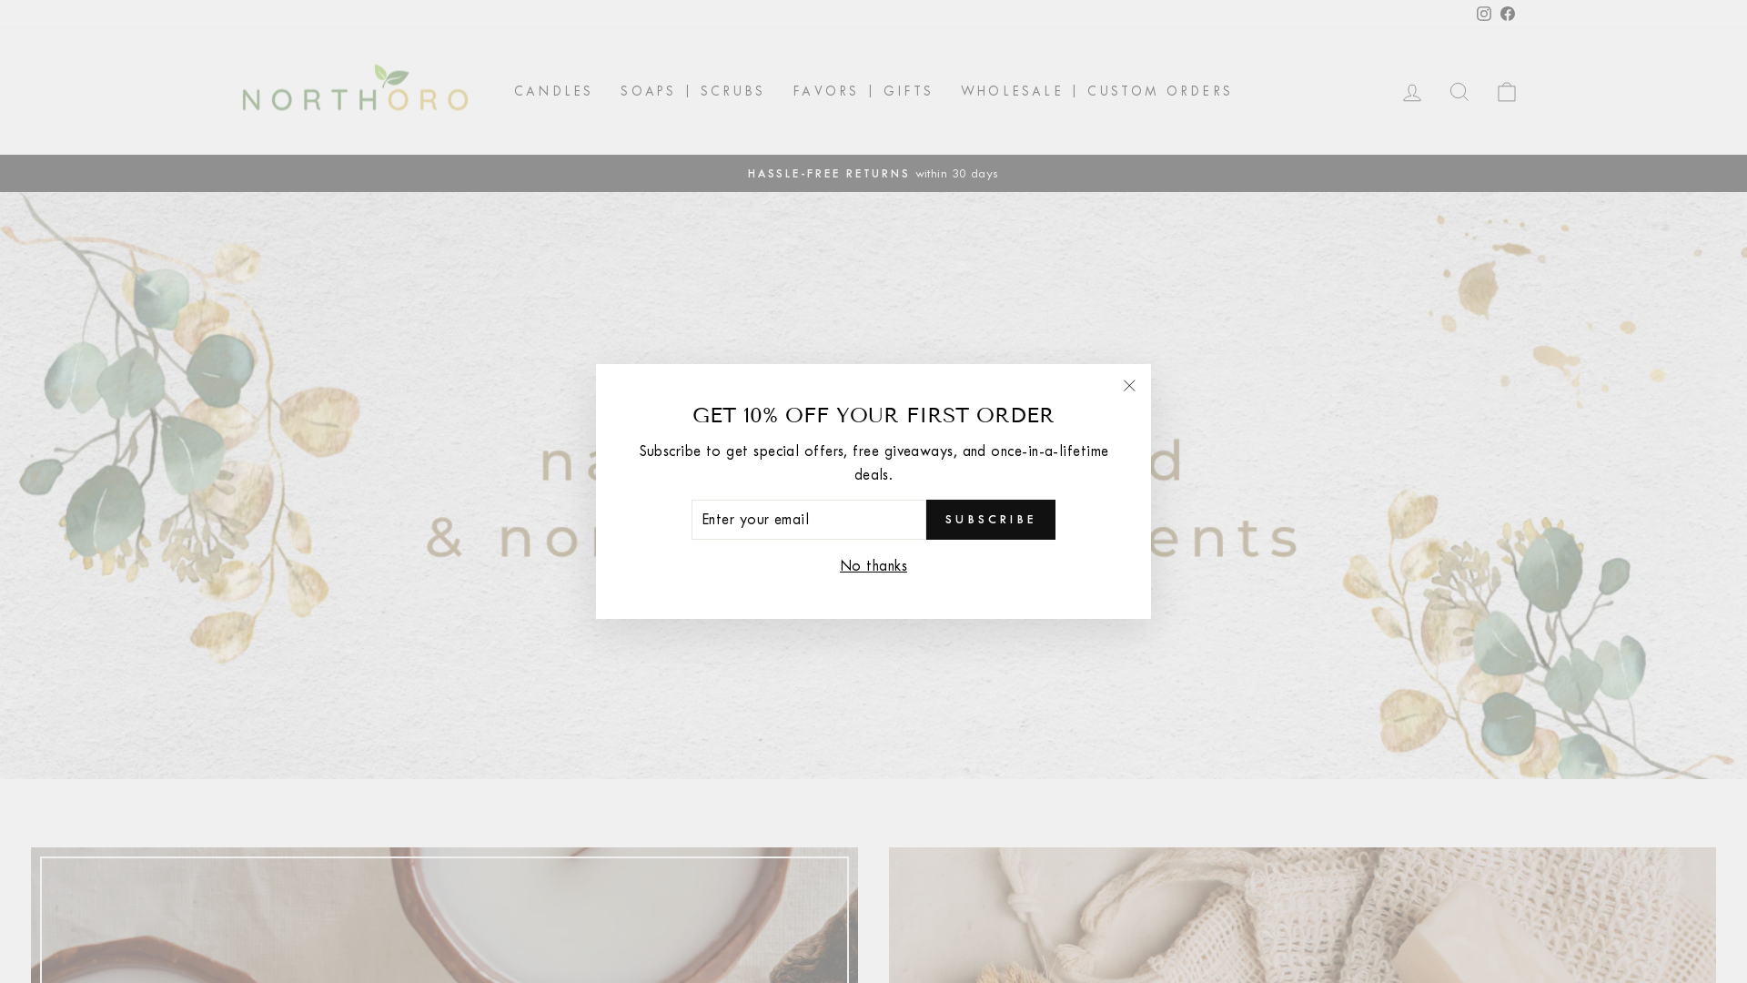 Image resolution: width=1747 pixels, height=983 pixels. I want to click on WHOLESALE | CUSTOM ORDERS, so click(1097, 91).